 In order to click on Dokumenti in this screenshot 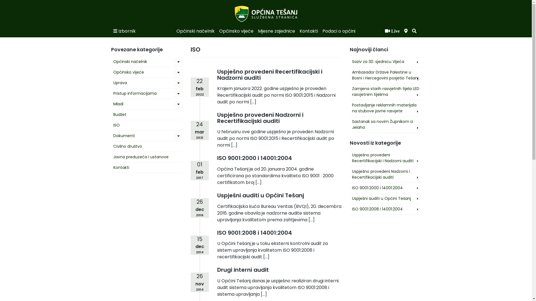, I will do `click(142, 136)`.